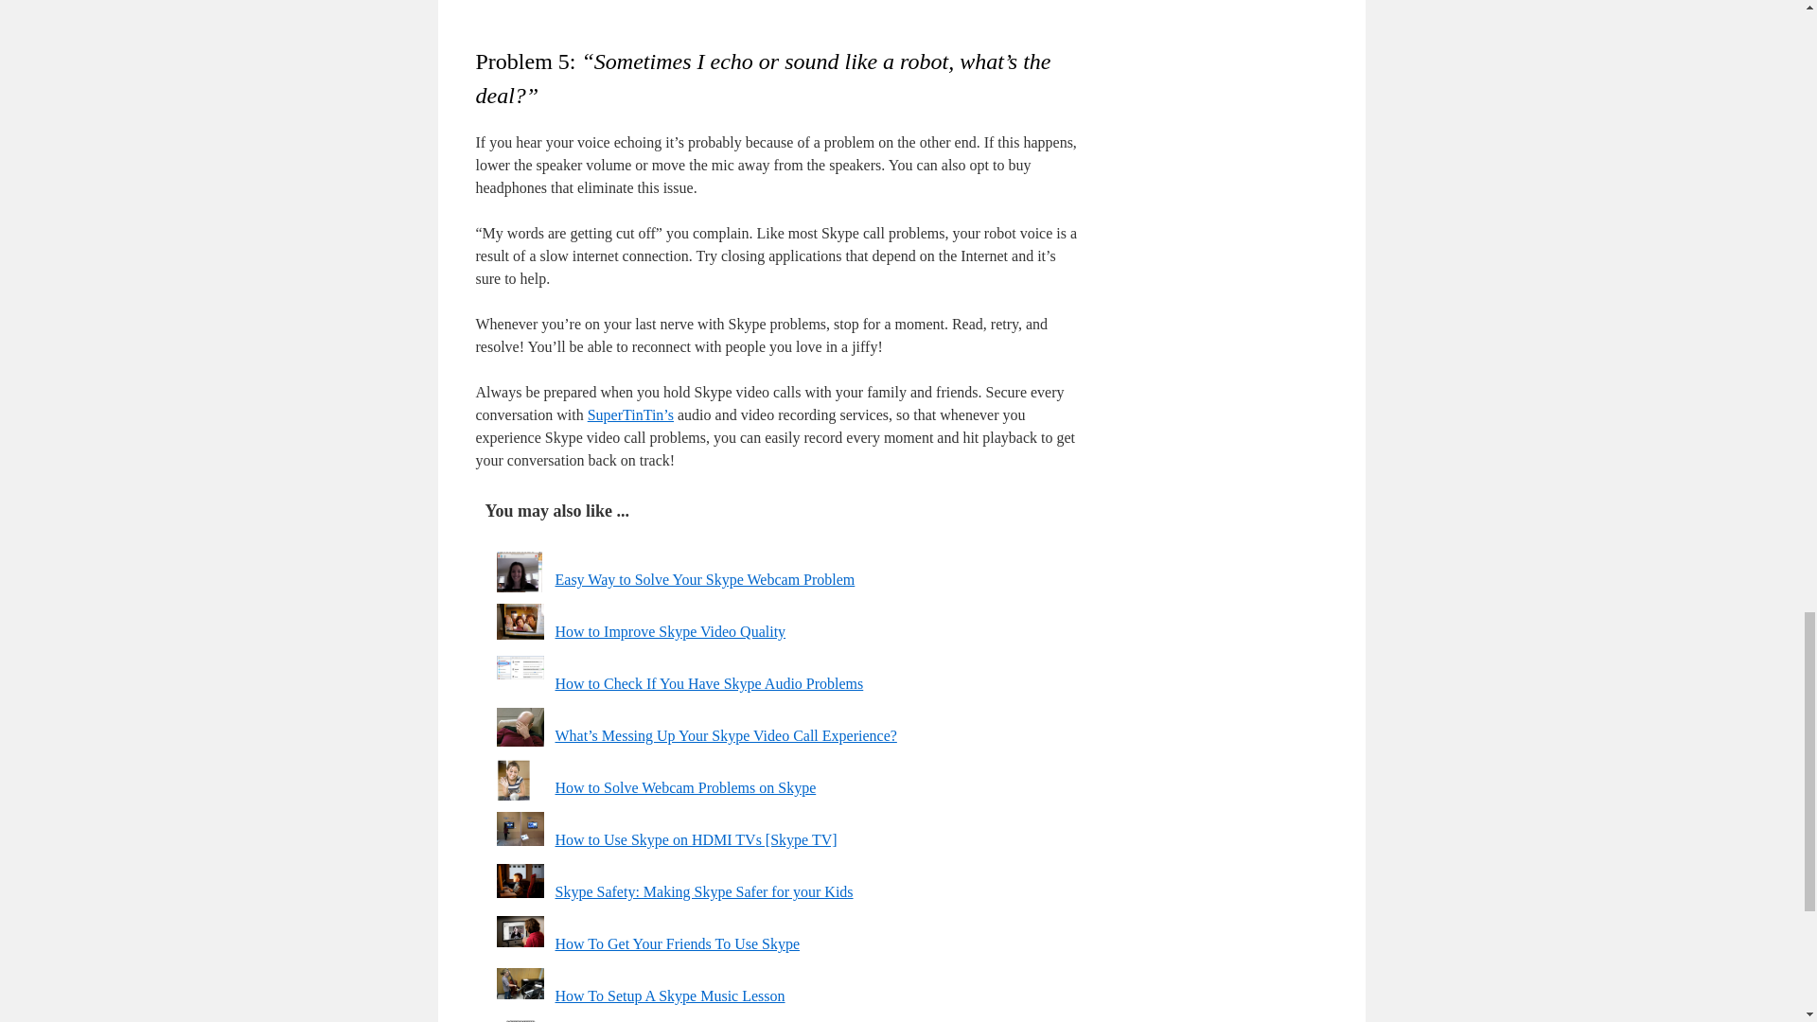 The height and width of the screenshot is (1022, 1817). What do you see at coordinates (676, 943) in the screenshot?
I see `How To Get Your Friends To Use Skype` at bounding box center [676, 943].